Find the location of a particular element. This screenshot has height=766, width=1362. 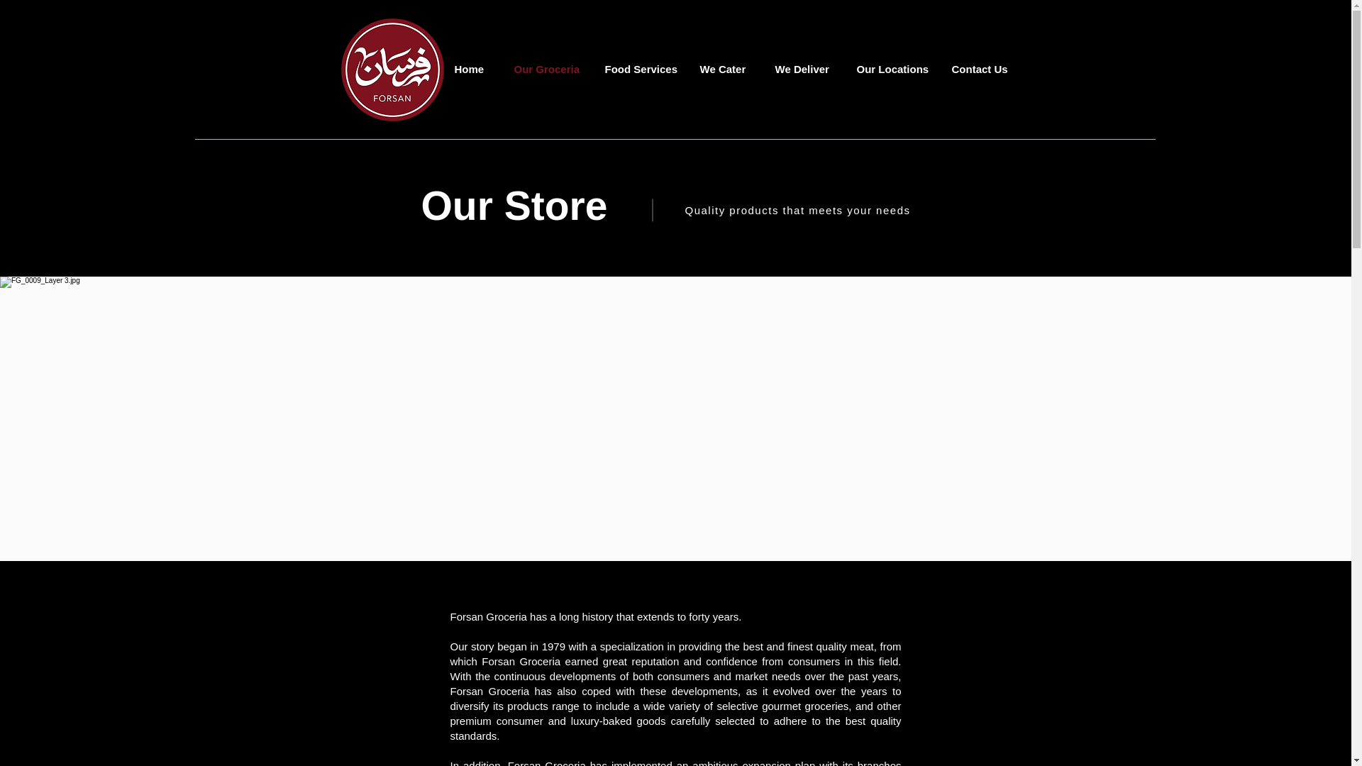

Contact Us is located at coordinates (982, 70).